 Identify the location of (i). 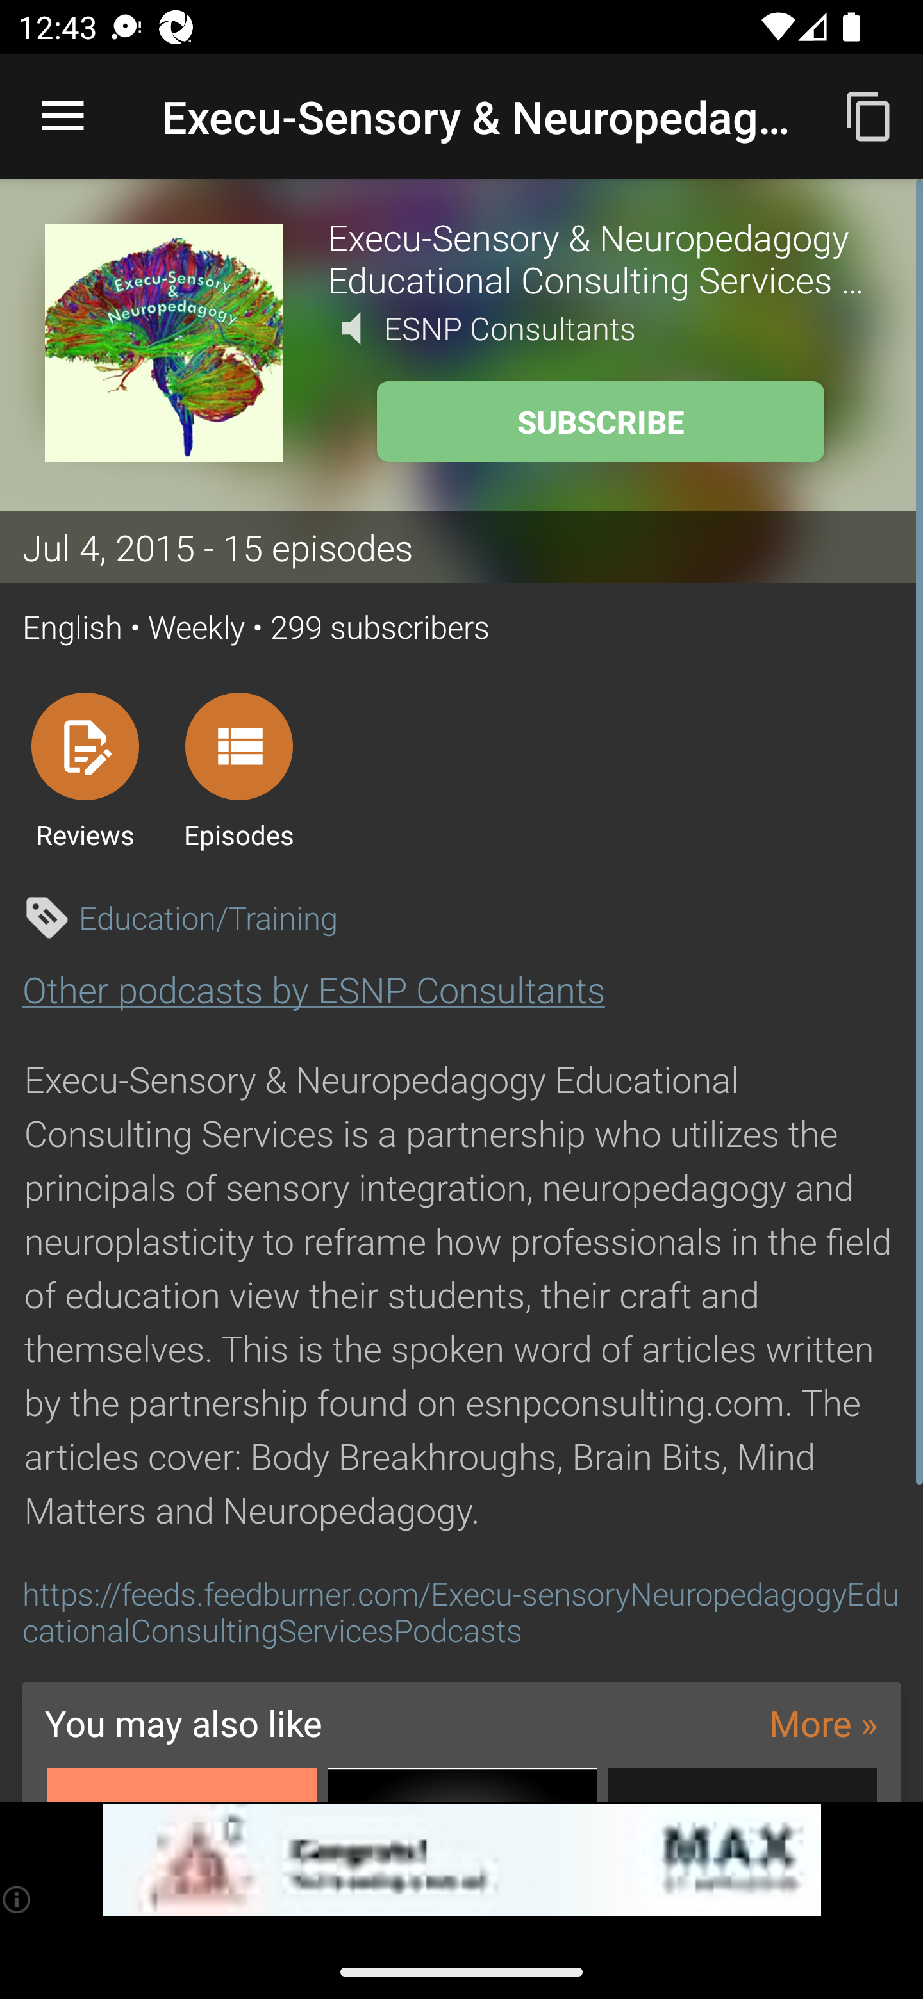
(18, 1899).